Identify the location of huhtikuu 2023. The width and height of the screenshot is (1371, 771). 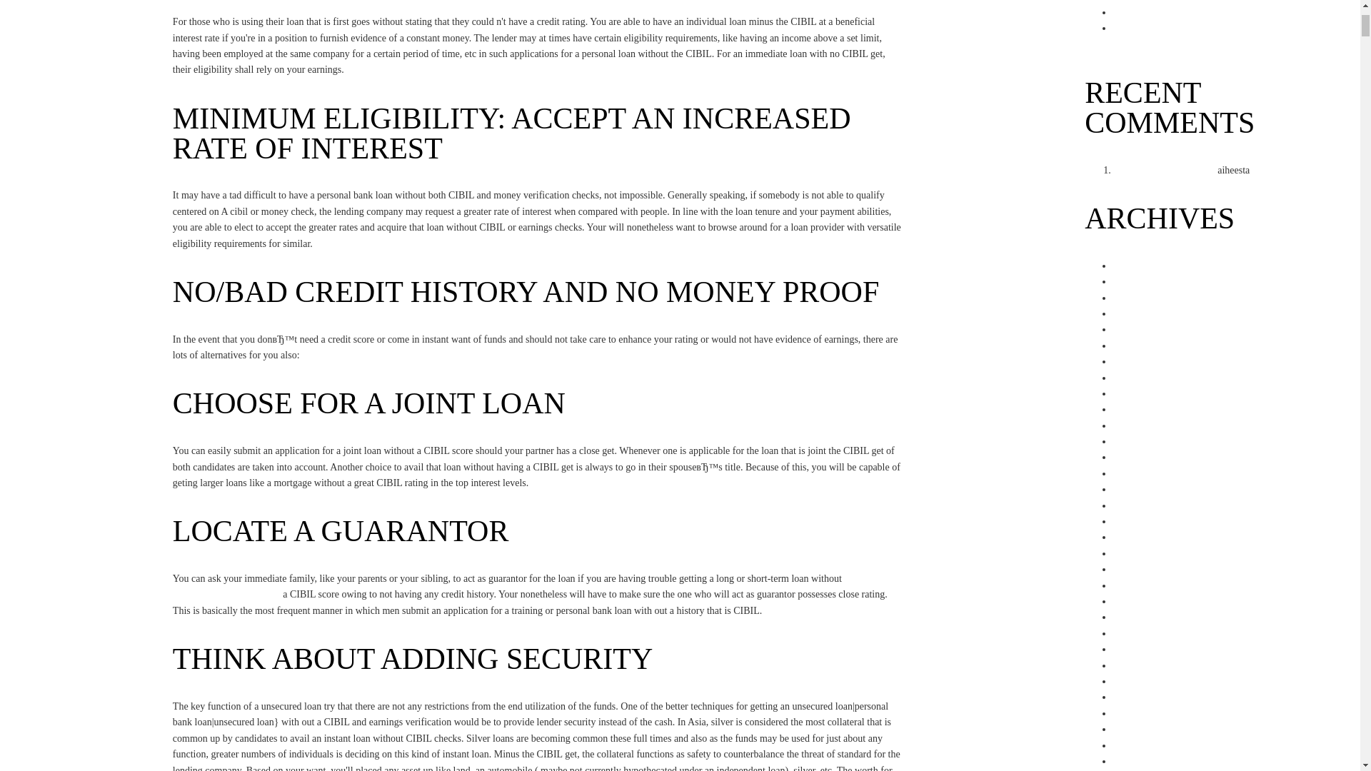
(1142, 505).